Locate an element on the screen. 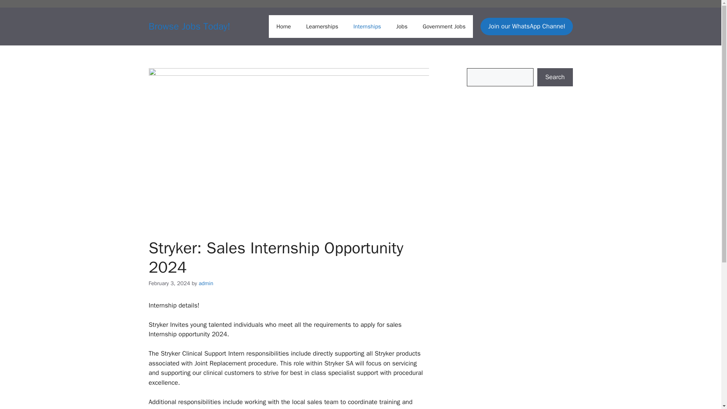 The width and height of the screenshot is (727, 409). Jobs is located at coordinates (401, 27).